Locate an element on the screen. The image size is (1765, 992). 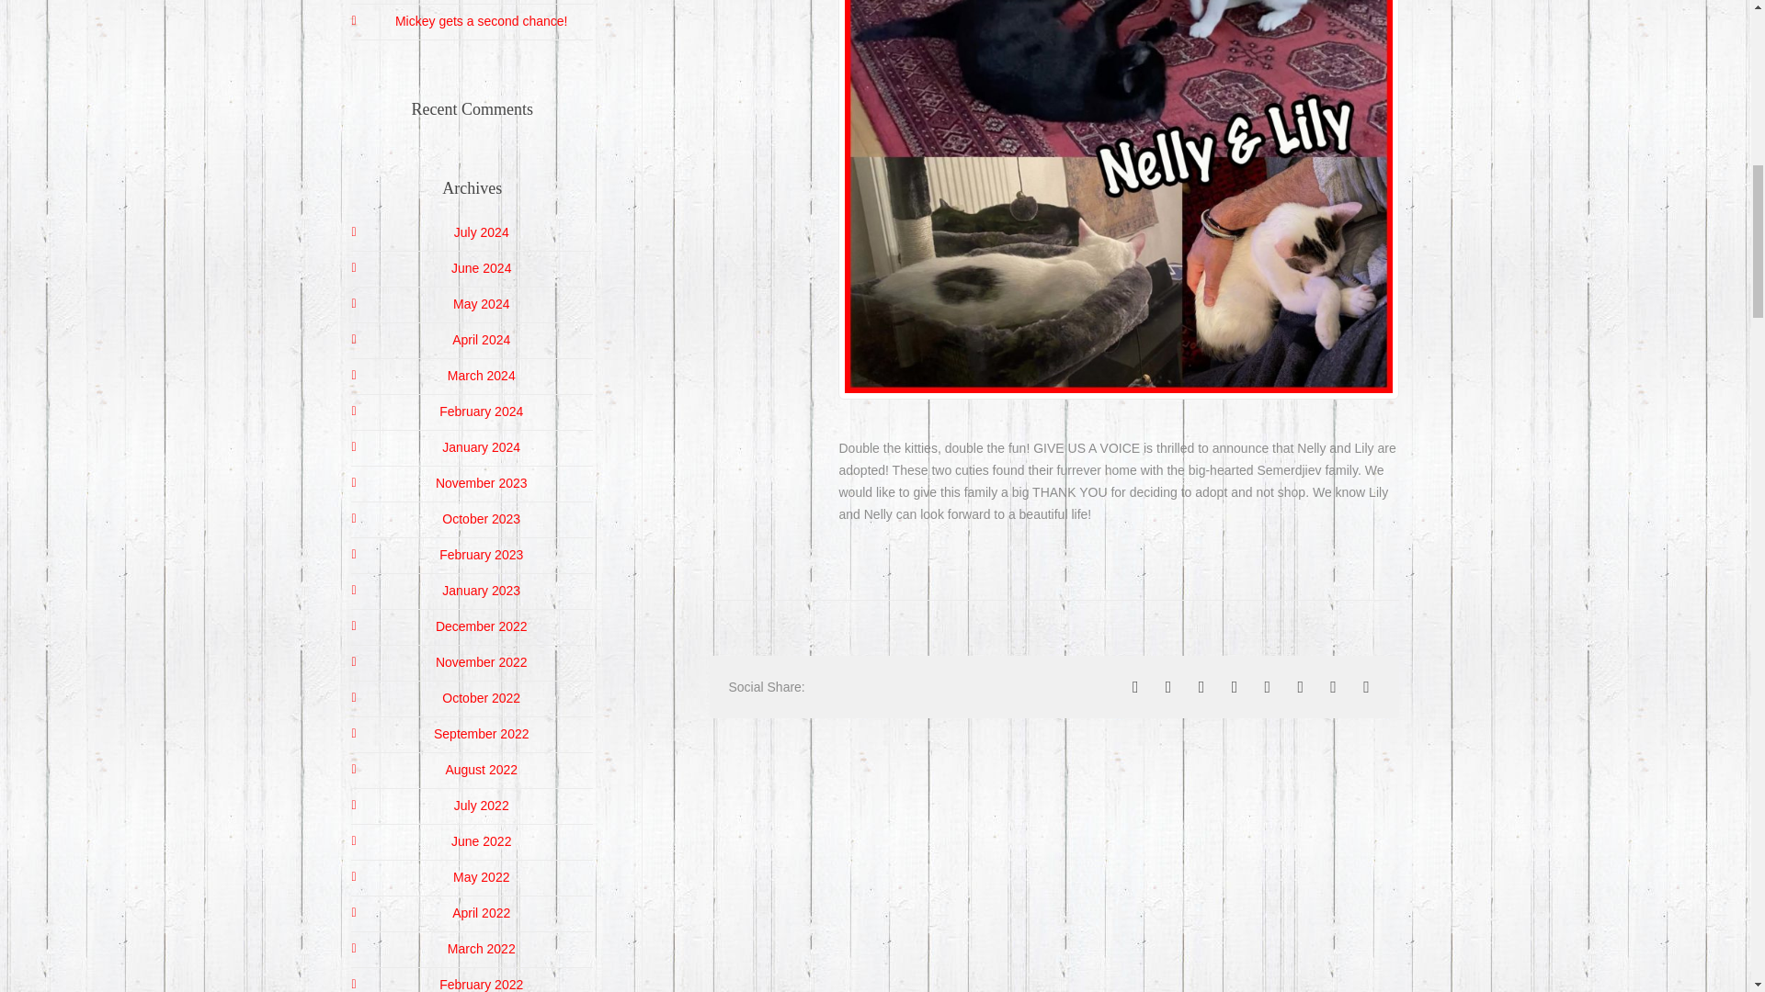
April 2024 is located at coordinates (480, 340).